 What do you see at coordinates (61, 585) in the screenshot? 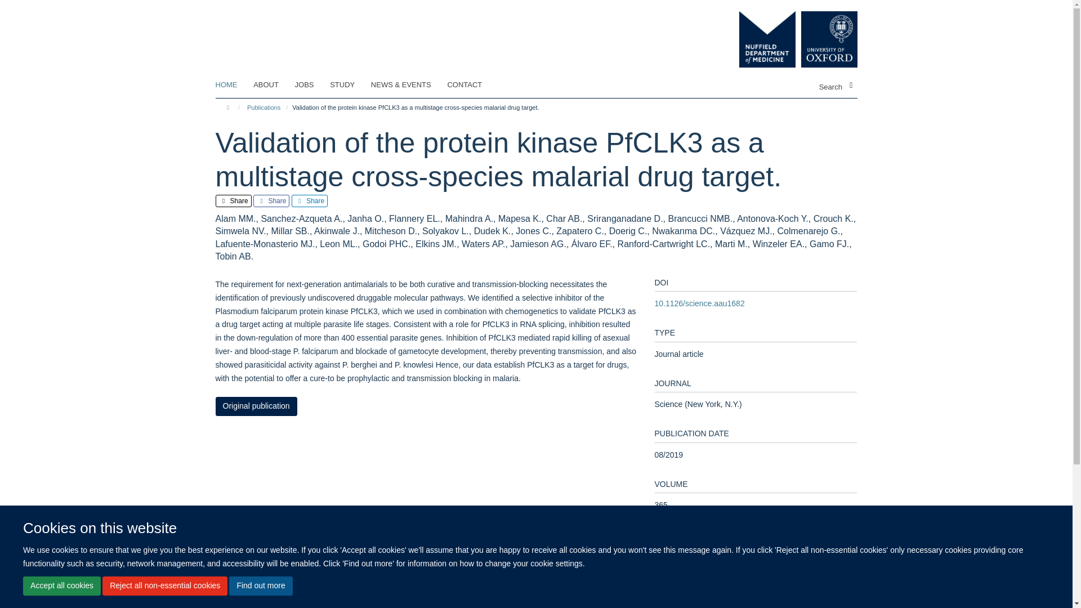
I see `Accept all cookies` at bounding box center [61, 585].